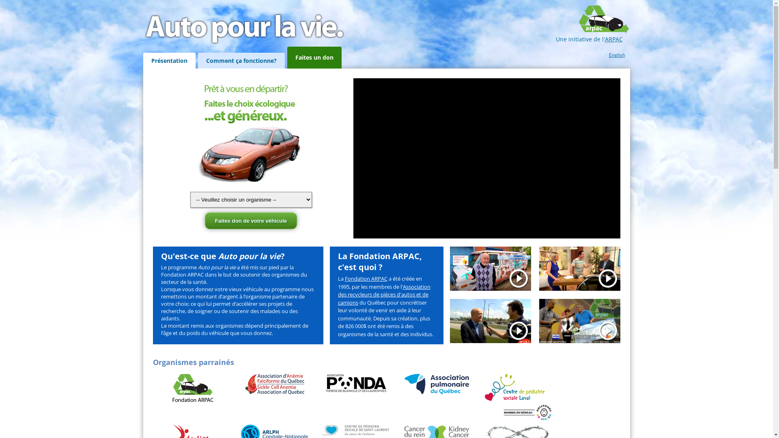 The height and width of the screenshot is (438, 779). Describe the element at coordinates (366, 279) in the screenshot. I see `Fondation ARPAC` at that location.